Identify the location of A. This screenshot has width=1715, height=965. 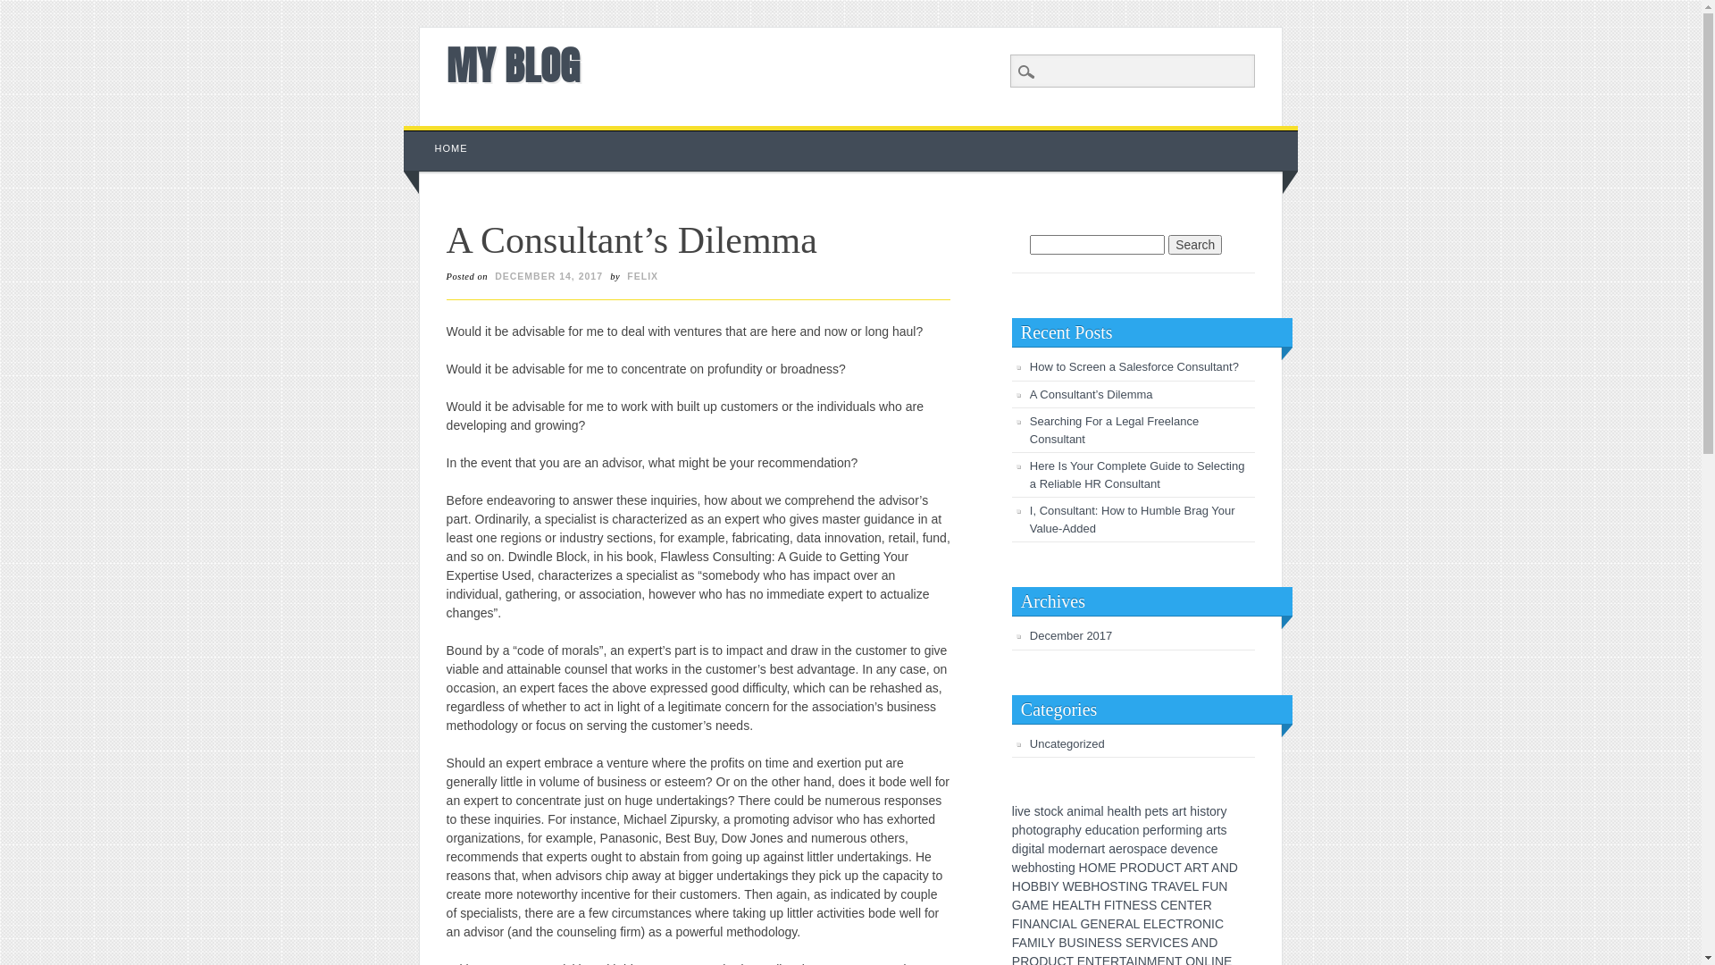
(1171, 886).